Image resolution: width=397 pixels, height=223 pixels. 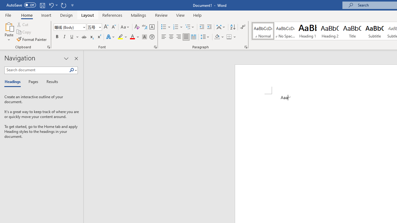 What do you see at coordinates (91, 37) in the screenshot?
I see `Subscript` at bounding box center [91, 37].